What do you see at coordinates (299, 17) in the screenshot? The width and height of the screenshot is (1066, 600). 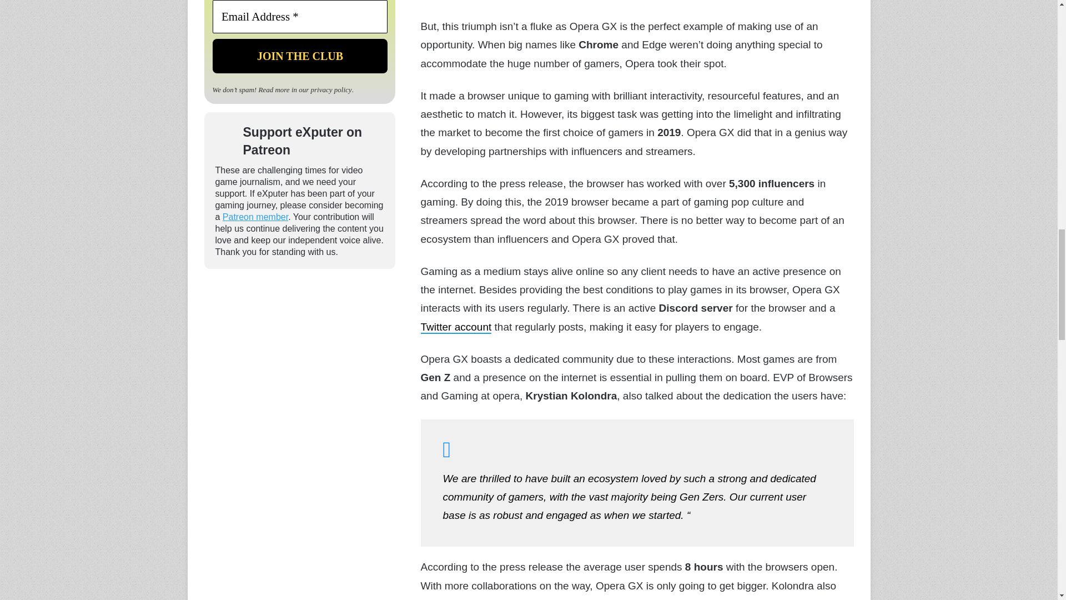 I see `Email Address` at bounding box center [299, 17].